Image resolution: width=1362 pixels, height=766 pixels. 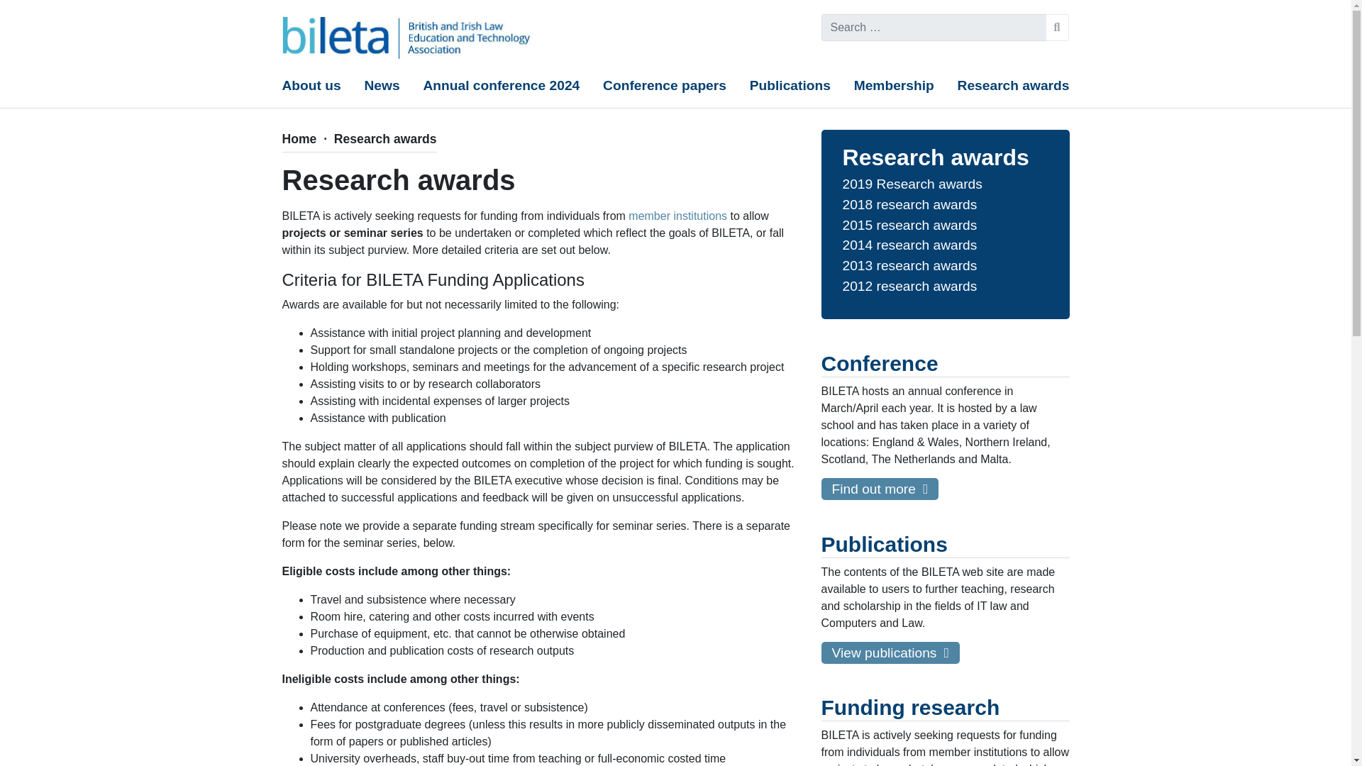 I want to click on 2019 Research awards, so click(x=912, y=184).